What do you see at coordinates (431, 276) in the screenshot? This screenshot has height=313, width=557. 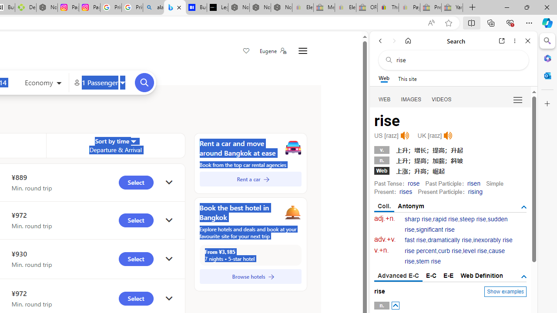 I see `E-C` at bounding box center [431, 276].